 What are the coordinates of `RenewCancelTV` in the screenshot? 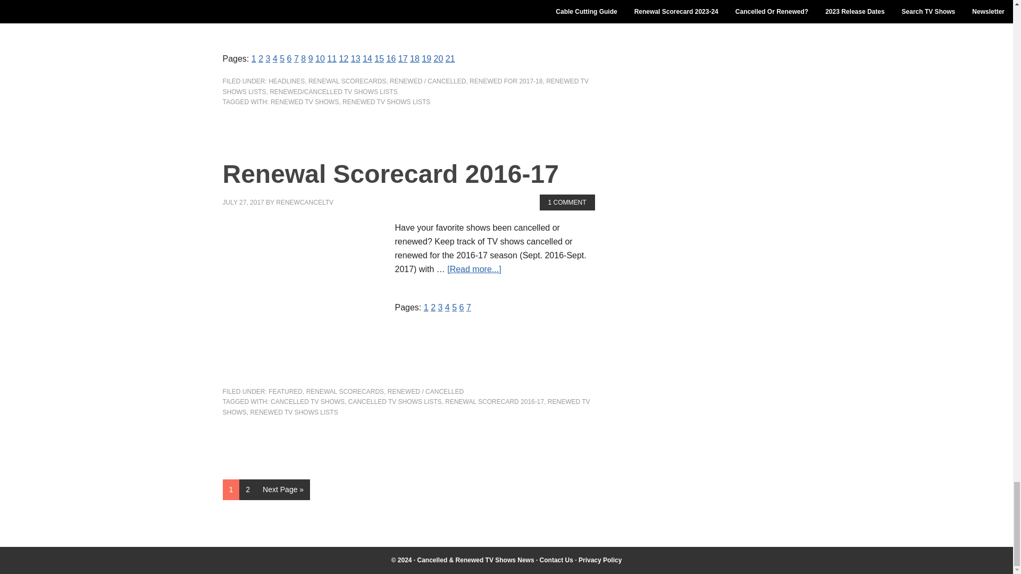 It's located at (475, 560).